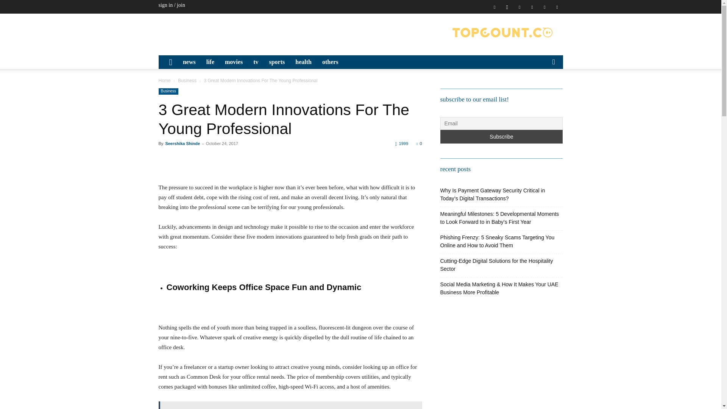 The image size is (727, 409). What do you see at coordinates (189, 62) in the screenshot?
I see `news` at bounding box center [189, 62].